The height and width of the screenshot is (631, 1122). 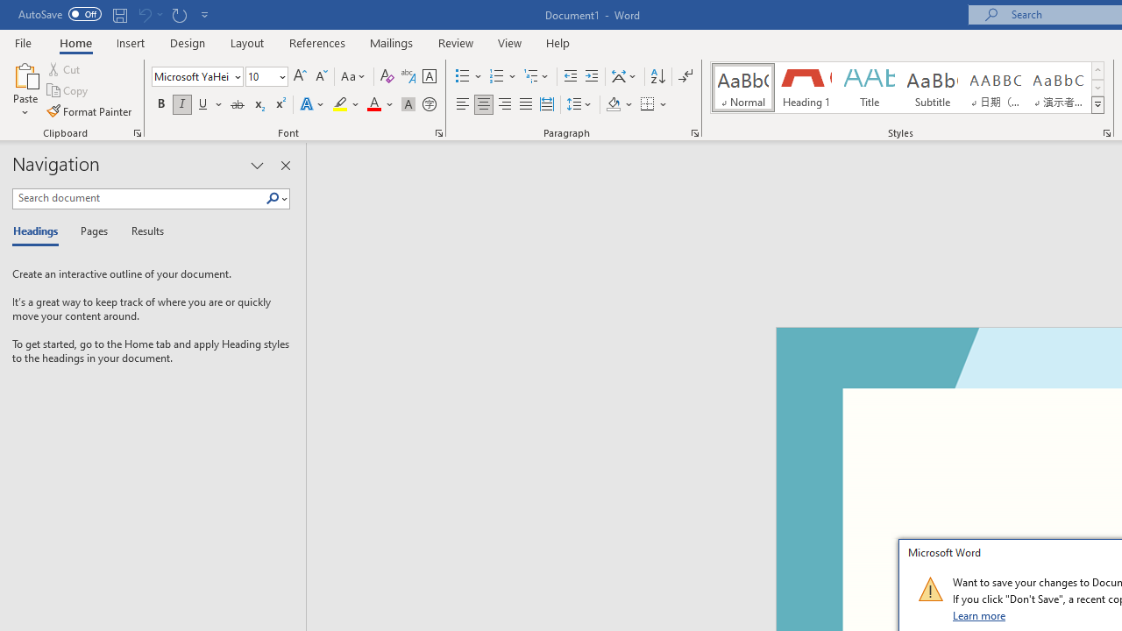 What do you see at coordinates (592, 77) in the screenshot?
I see `Increase Indent` at bounding box center [592, 77].